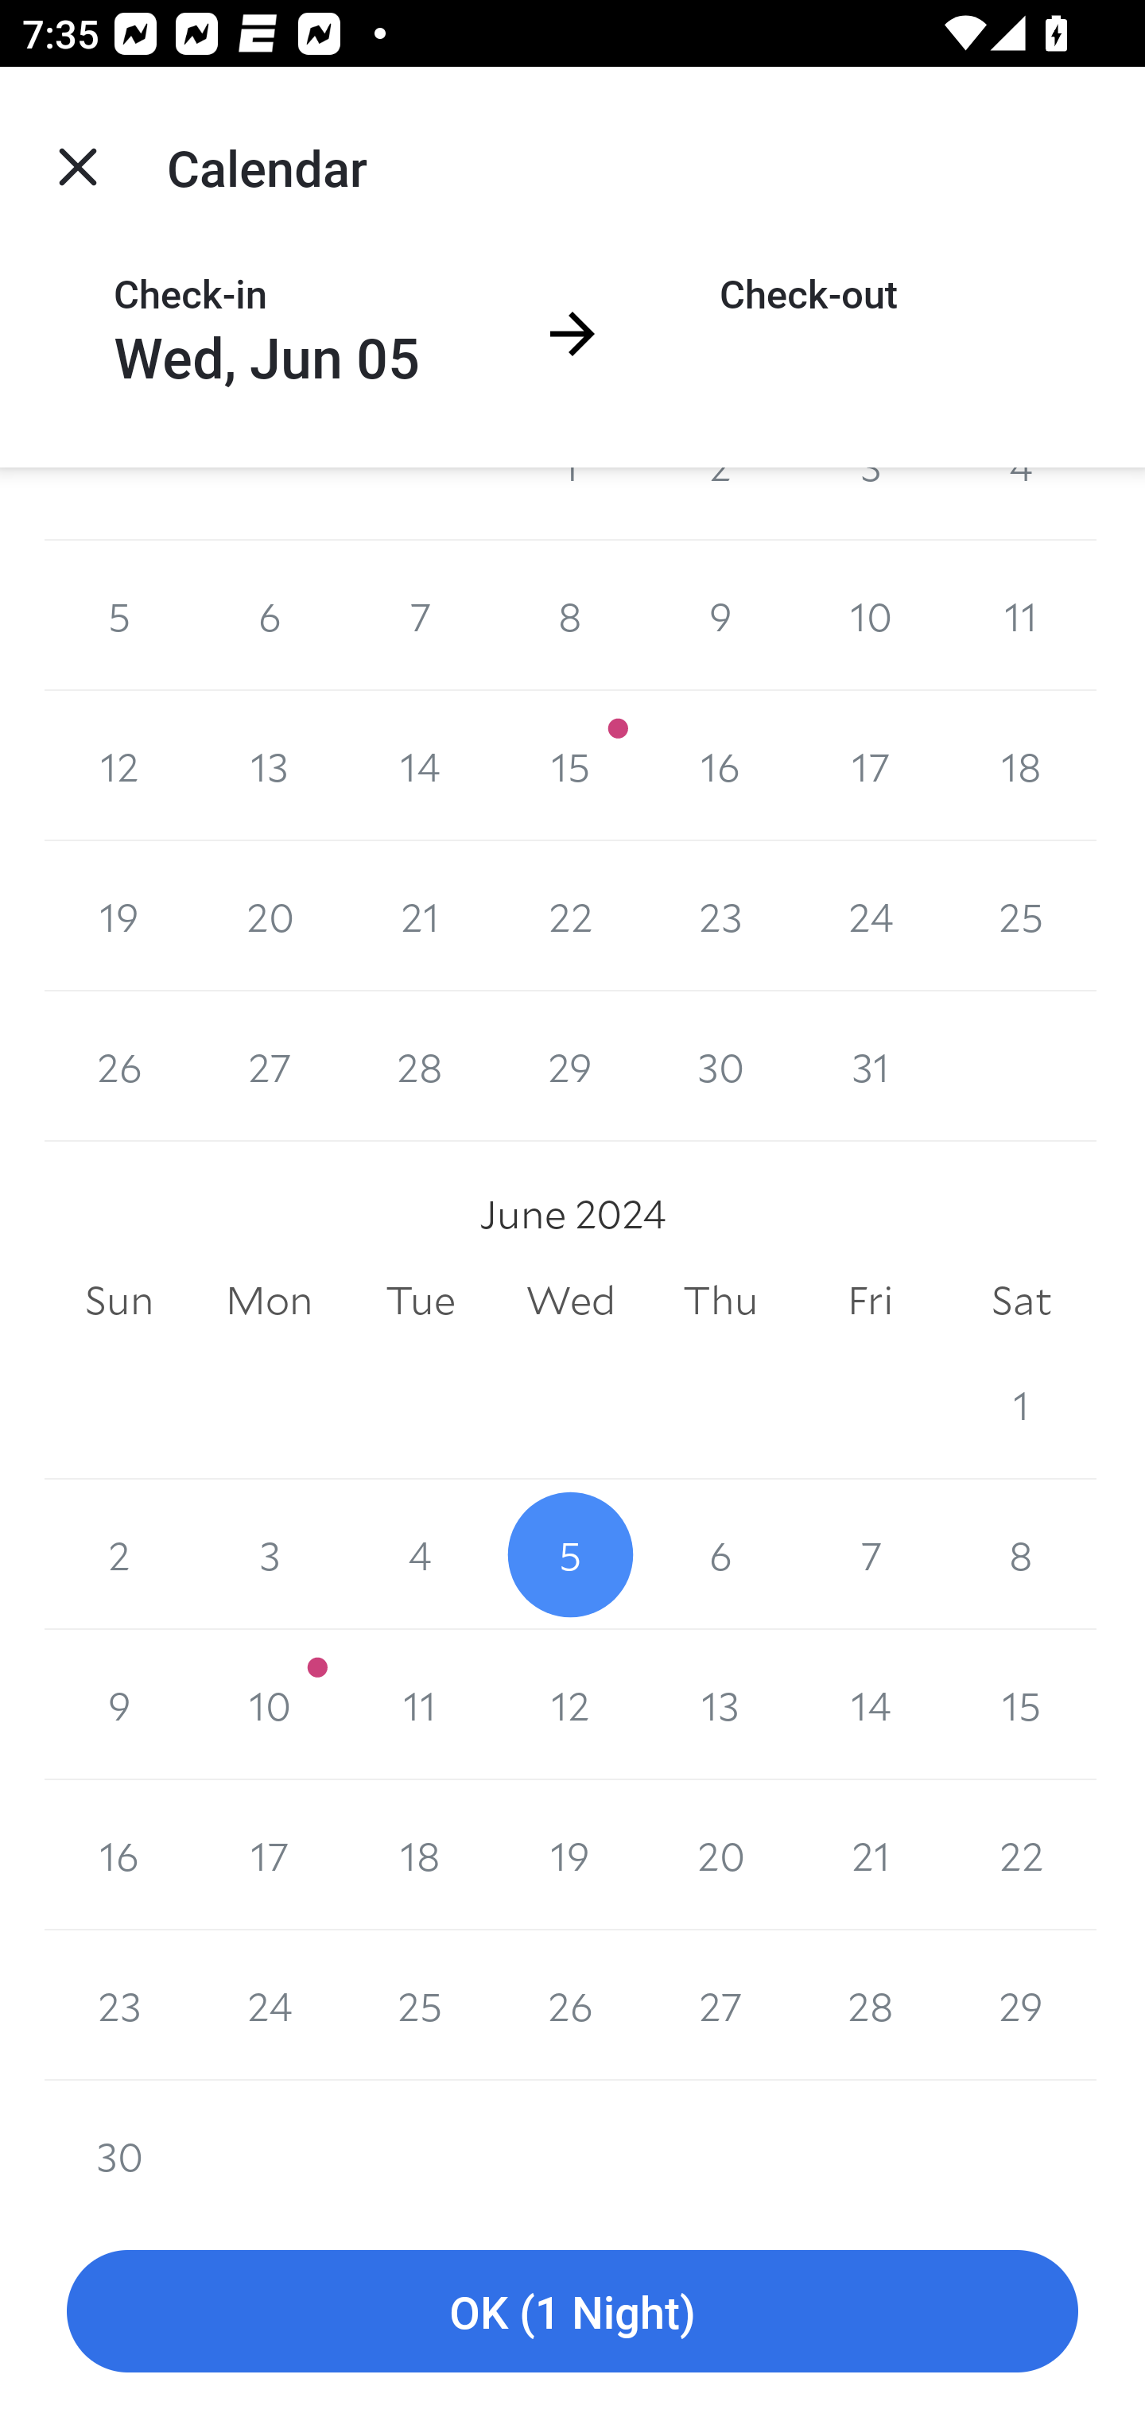 Image resolution: width=1145 pixels, height=2417 pixels. I want to click on 9 9 June 2024, so click(119, 1705).